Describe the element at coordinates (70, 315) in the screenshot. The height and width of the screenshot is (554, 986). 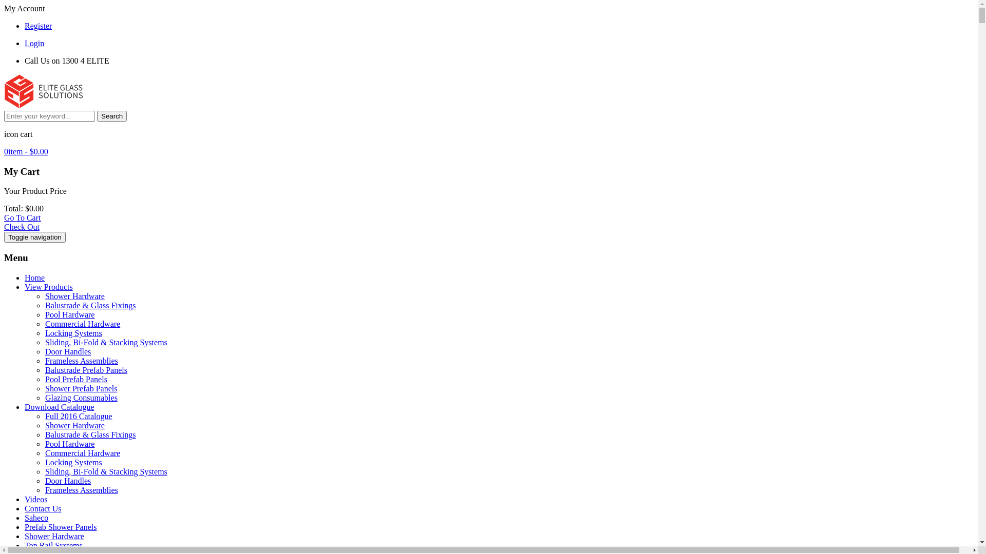
I see `Pool Hardware` at that location.